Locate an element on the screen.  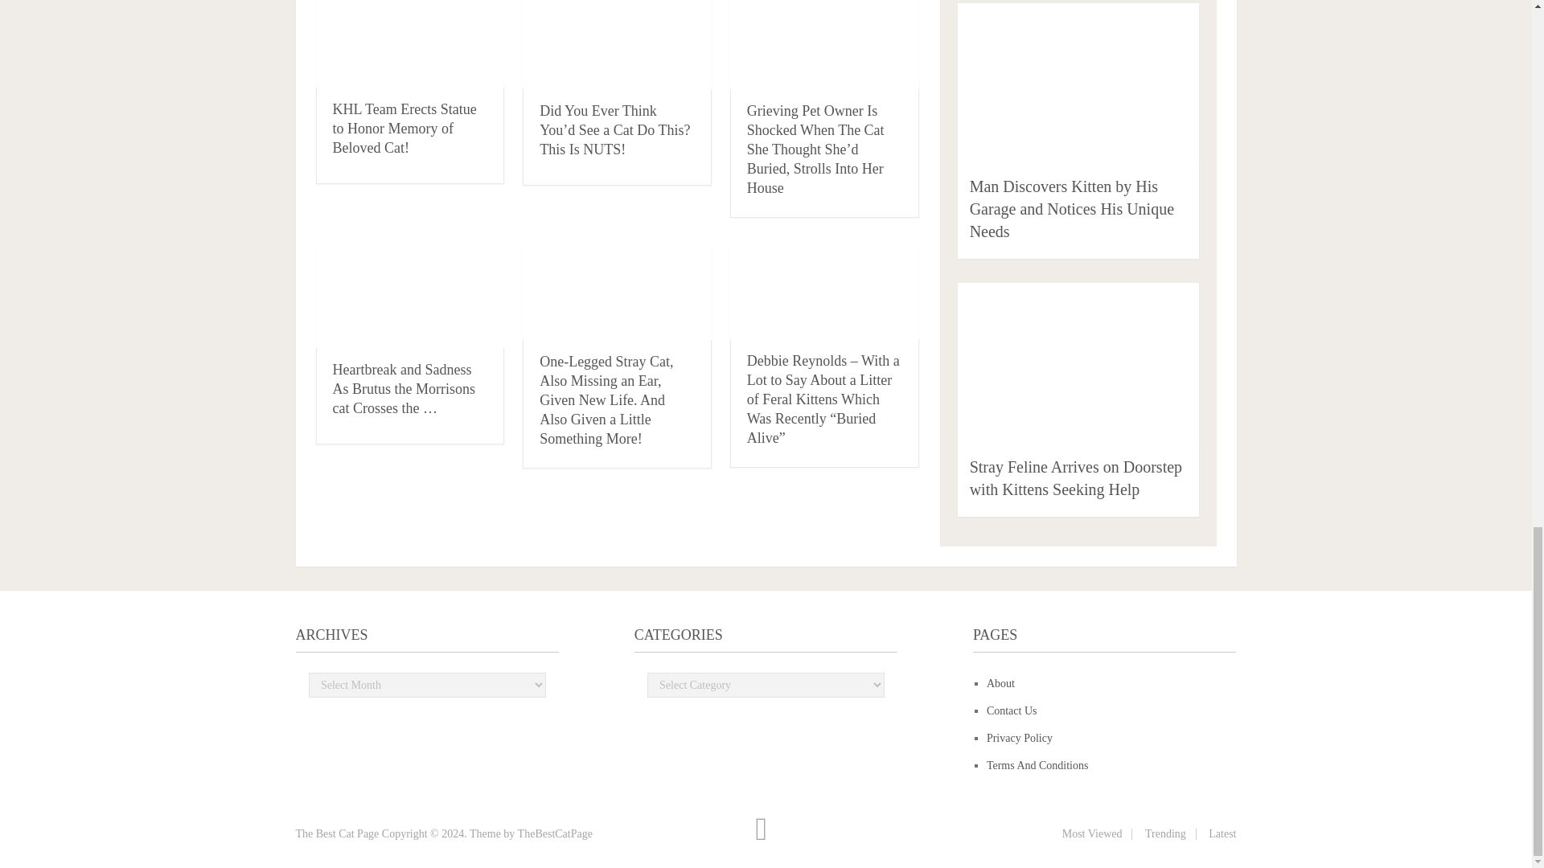
KHL Team Erects Statue to Honor Memory of Beloved Cat! is located at coordinates (405, 129).